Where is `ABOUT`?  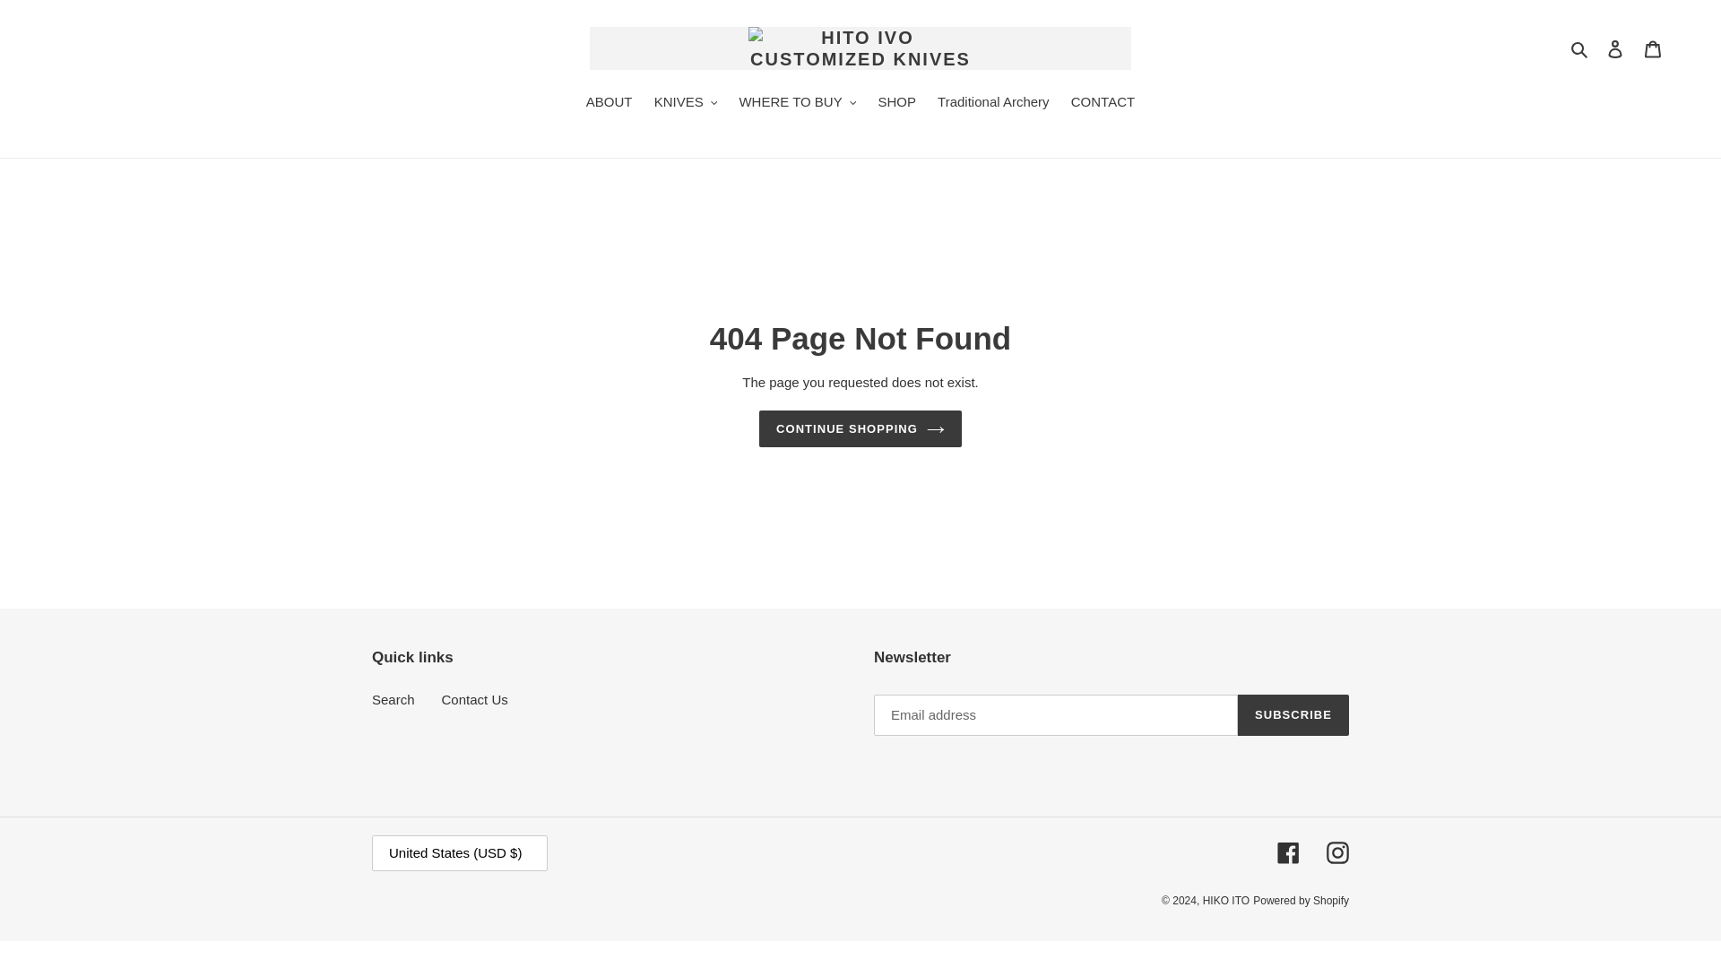 ABOUT is located at coordinates (610, 103).